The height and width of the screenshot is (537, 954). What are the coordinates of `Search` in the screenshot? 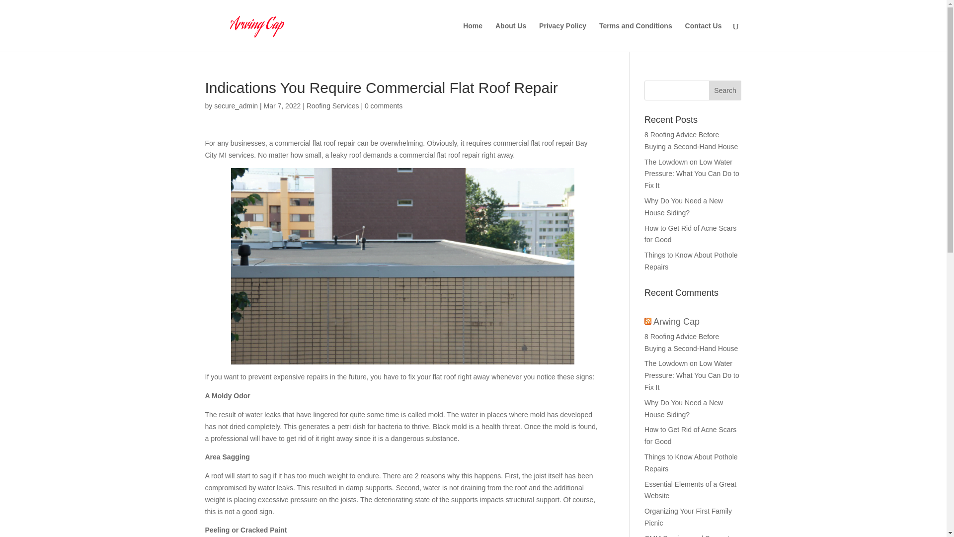 It's located at (725, 90).